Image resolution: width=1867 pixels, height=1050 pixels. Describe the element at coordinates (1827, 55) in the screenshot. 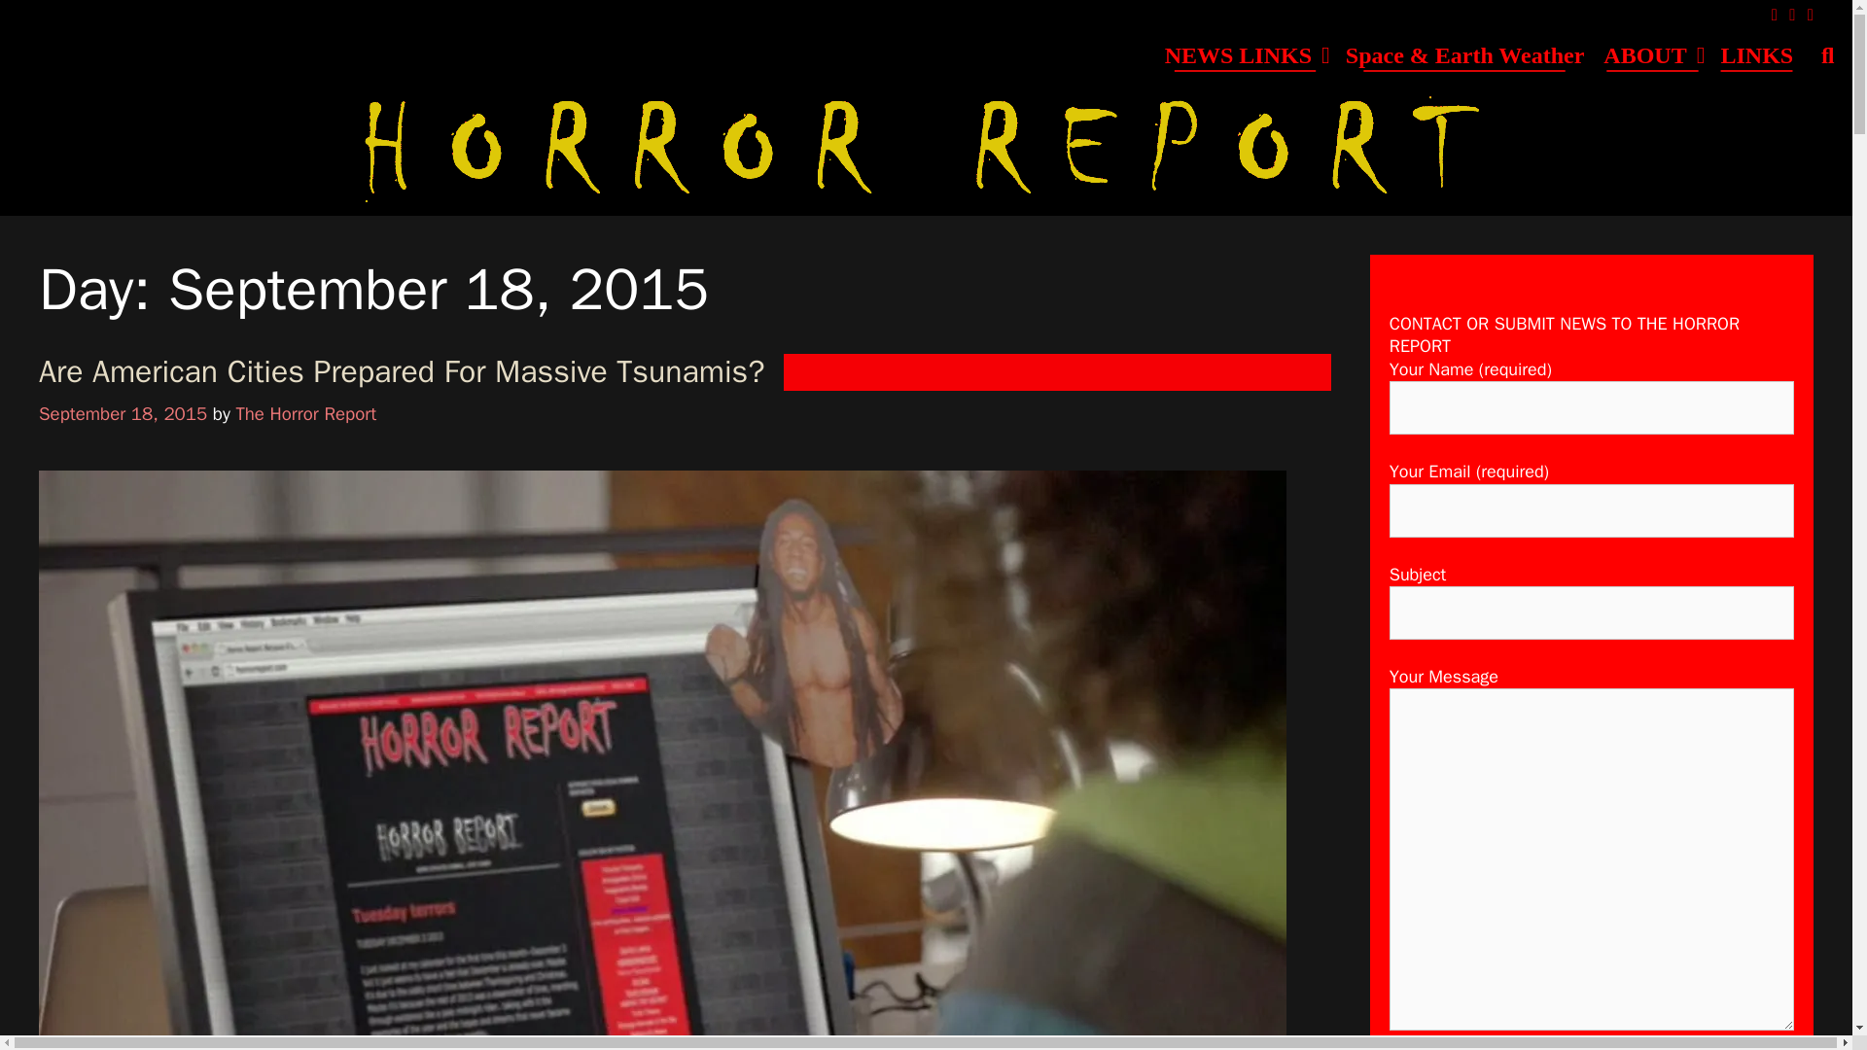

I see `Search` at that location.